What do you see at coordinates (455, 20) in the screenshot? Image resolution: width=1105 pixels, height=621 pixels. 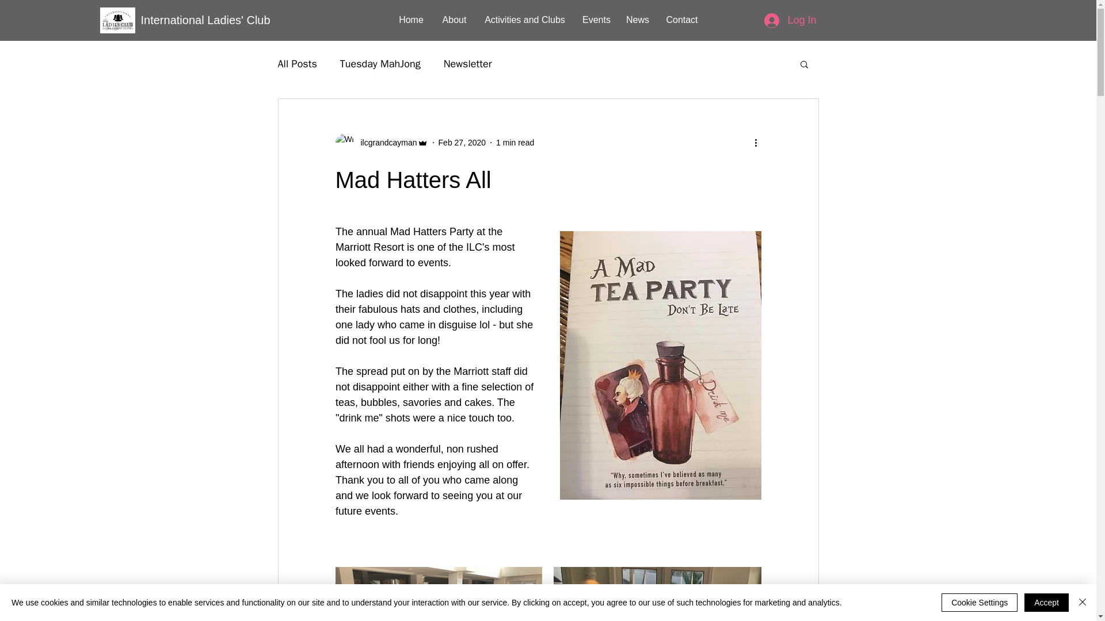 I see `About` at bounding box center [455, 20].